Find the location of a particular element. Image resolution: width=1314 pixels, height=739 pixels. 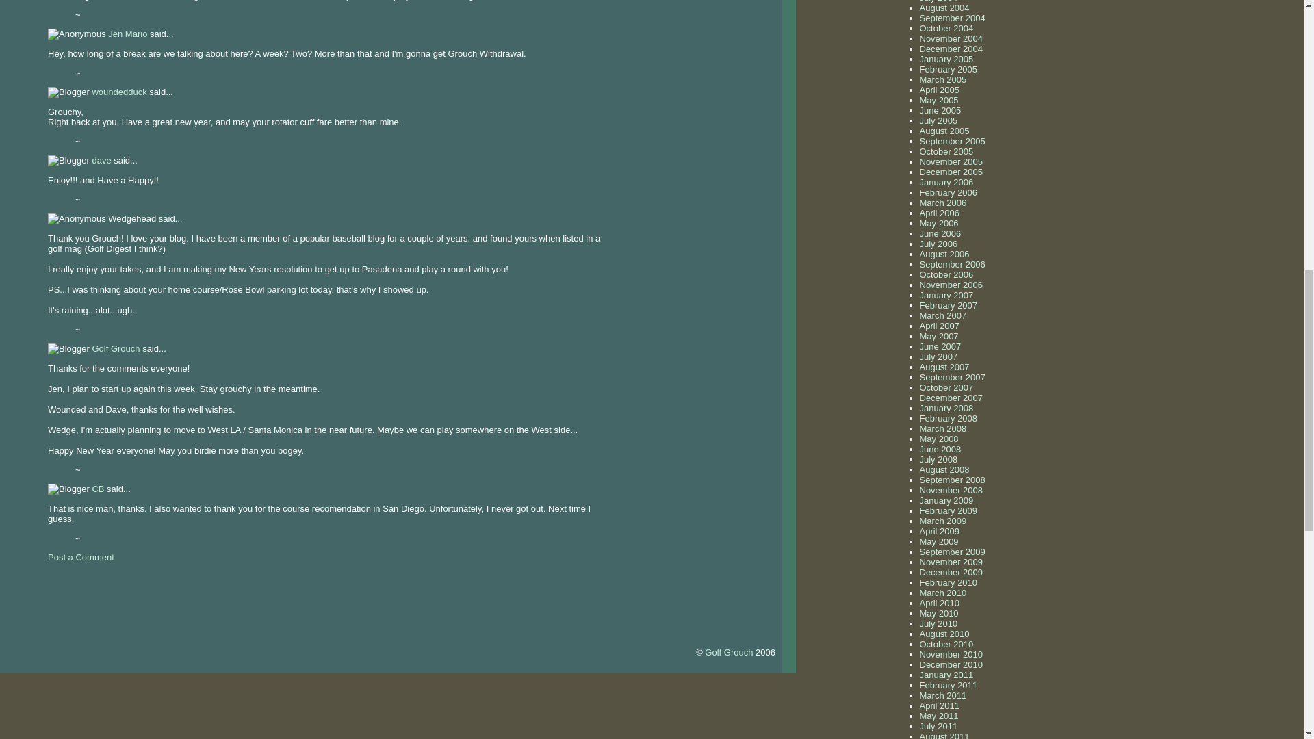

Delete Comment is located at coordinates (404, 122).